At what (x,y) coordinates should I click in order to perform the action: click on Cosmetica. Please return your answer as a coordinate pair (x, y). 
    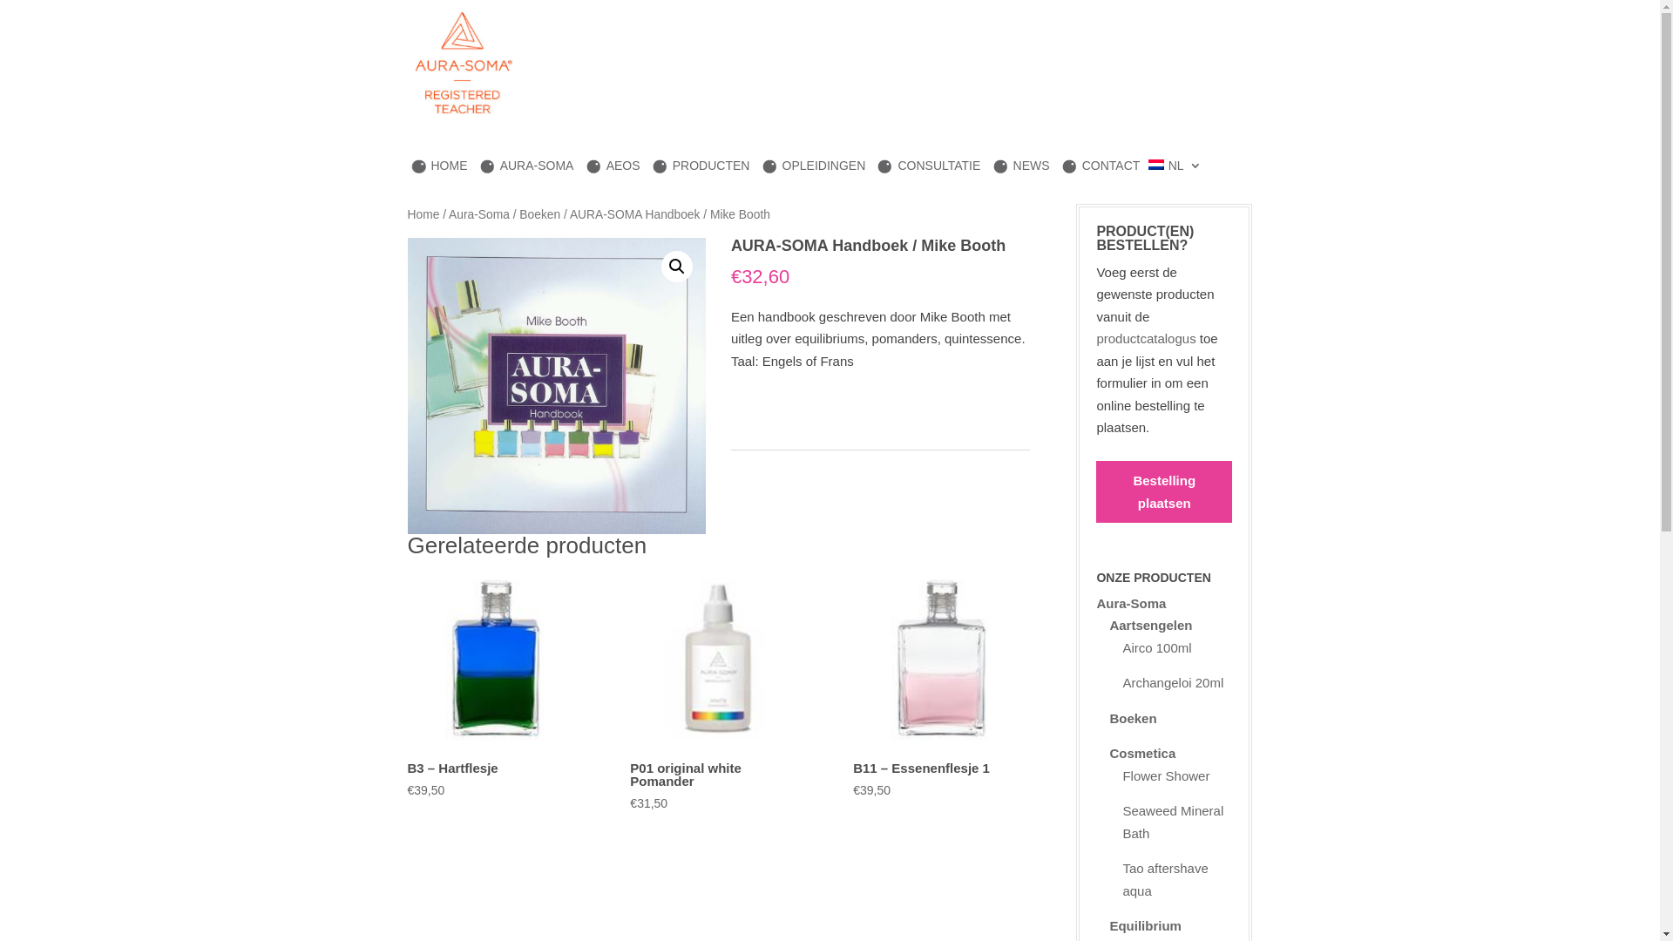
    Looking at the image, I should click on (1142, 753).